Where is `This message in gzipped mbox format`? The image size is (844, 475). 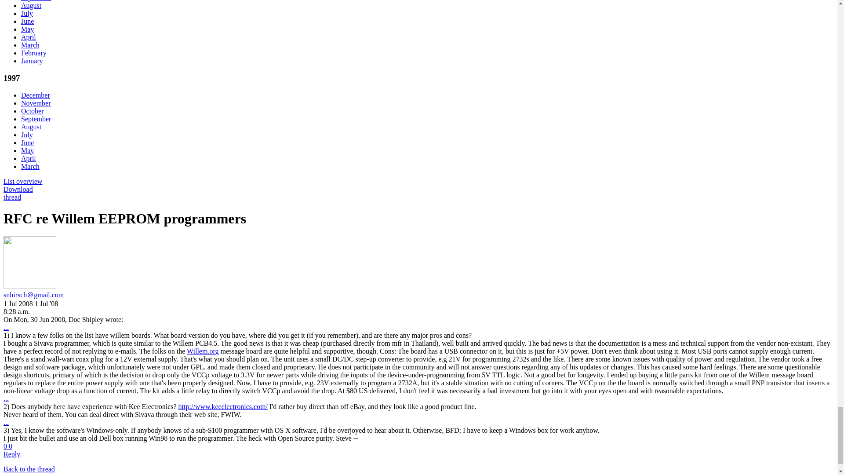
This message in gzipped mbox format is located at coordinates (18, 189).